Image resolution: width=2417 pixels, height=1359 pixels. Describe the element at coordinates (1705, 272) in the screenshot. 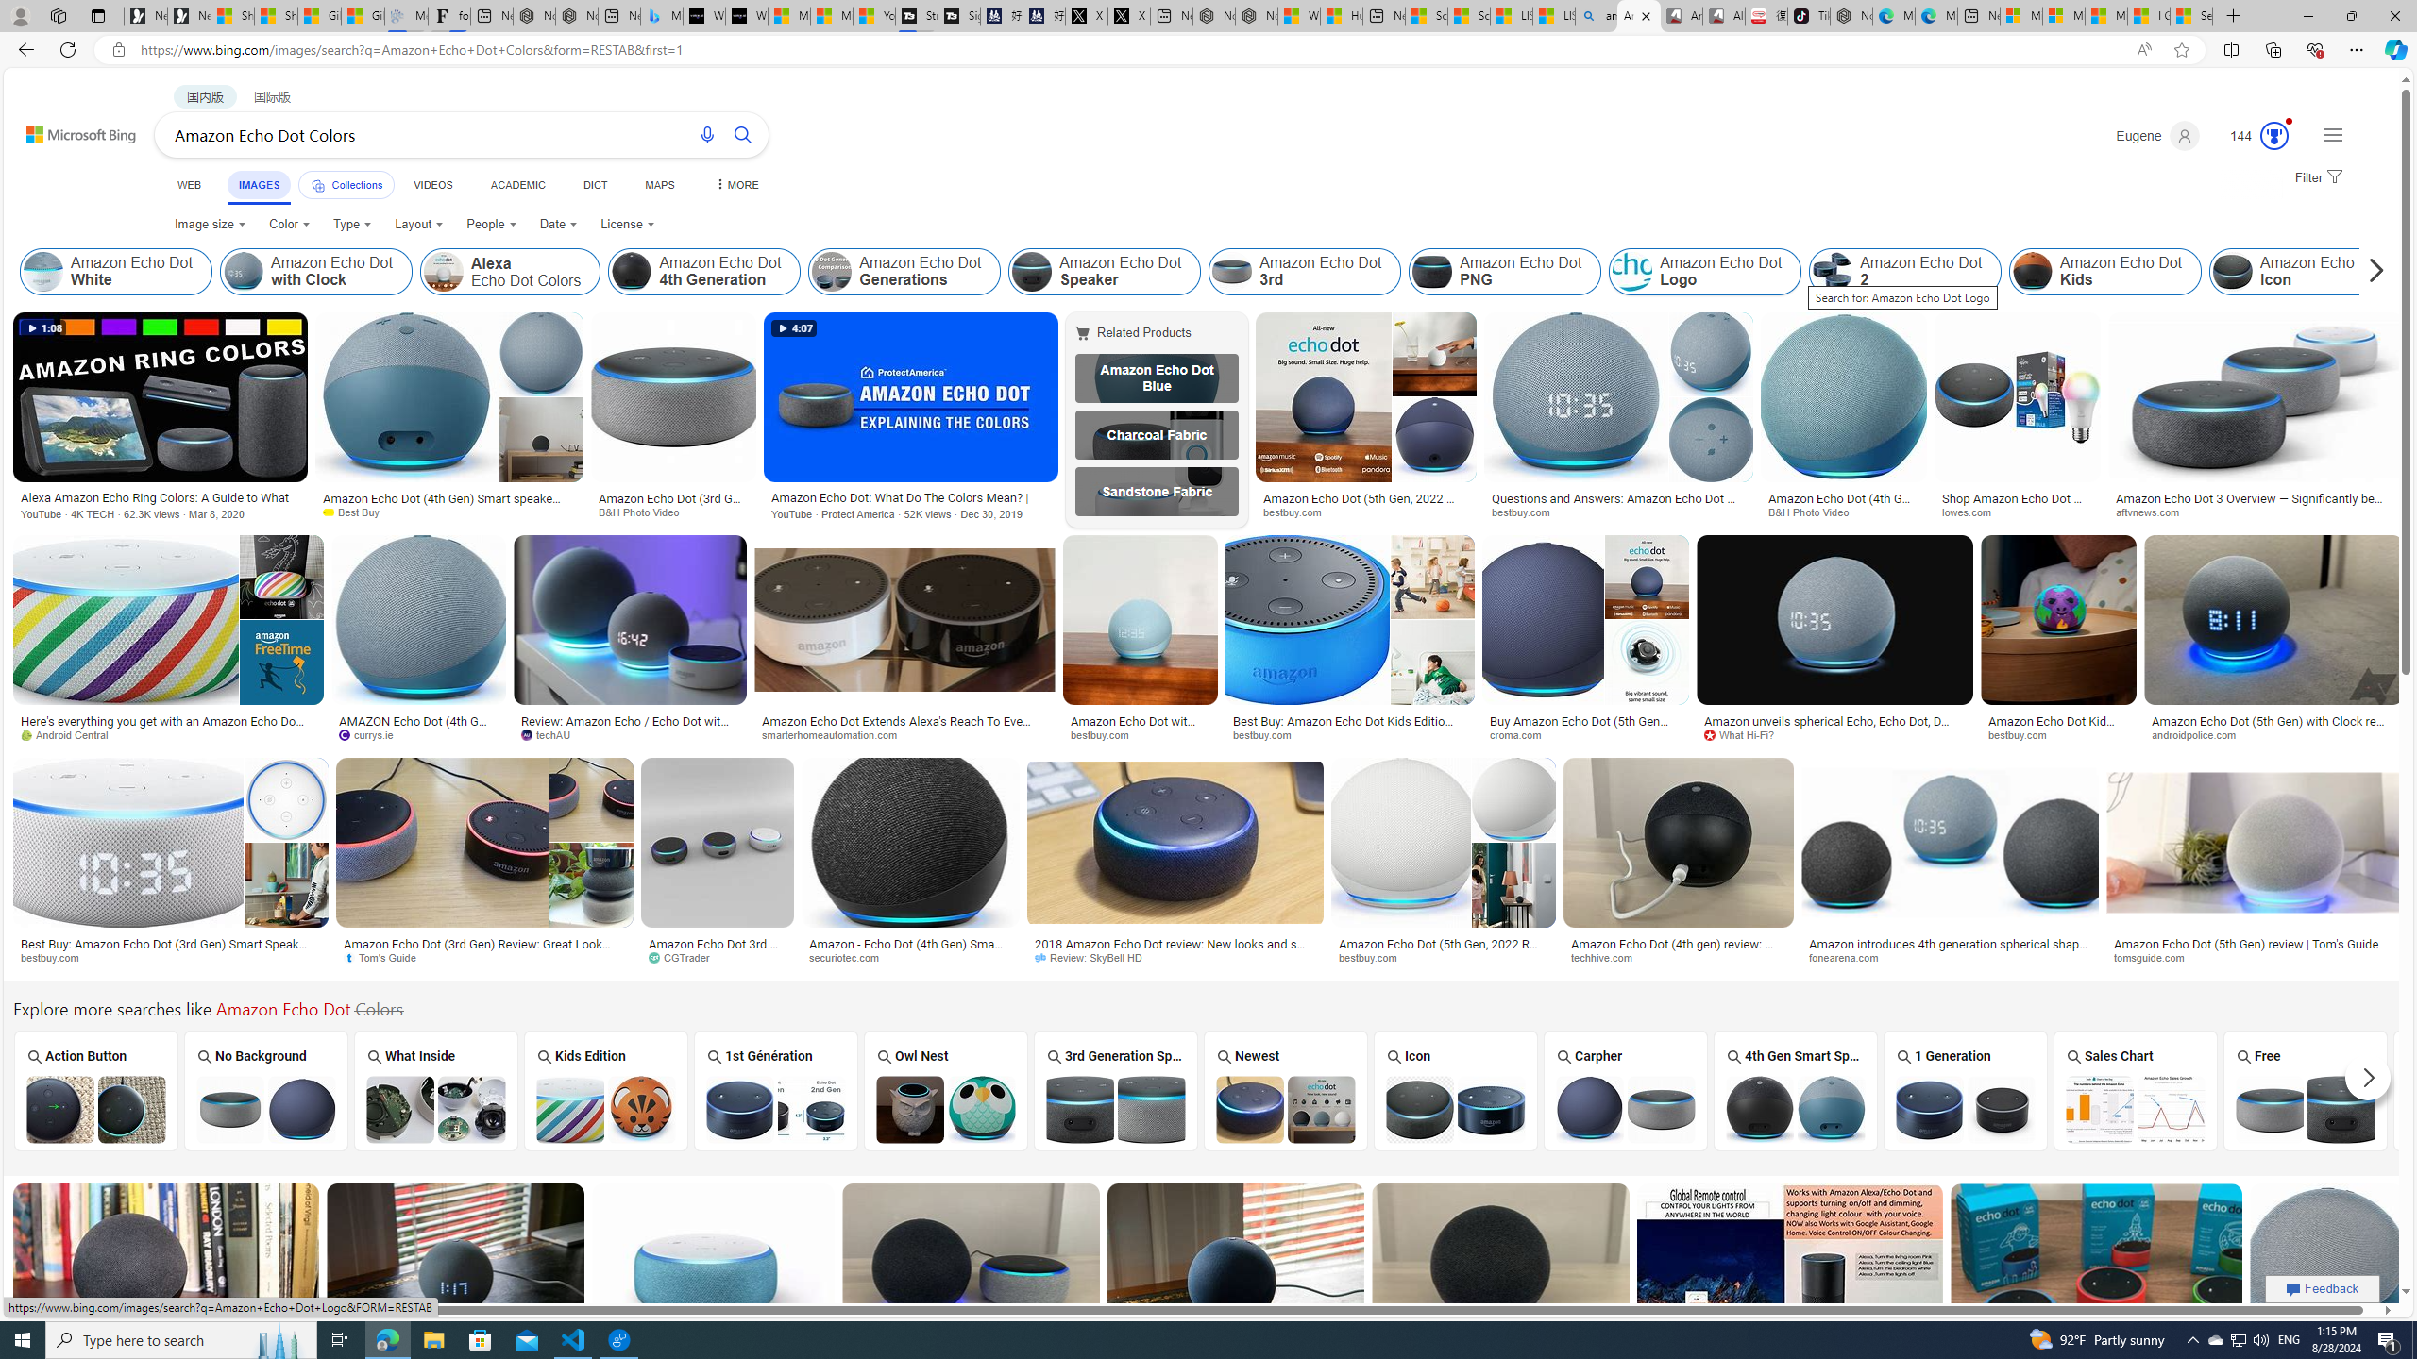

I see `Amazon Echo Dot Logo` at that location.